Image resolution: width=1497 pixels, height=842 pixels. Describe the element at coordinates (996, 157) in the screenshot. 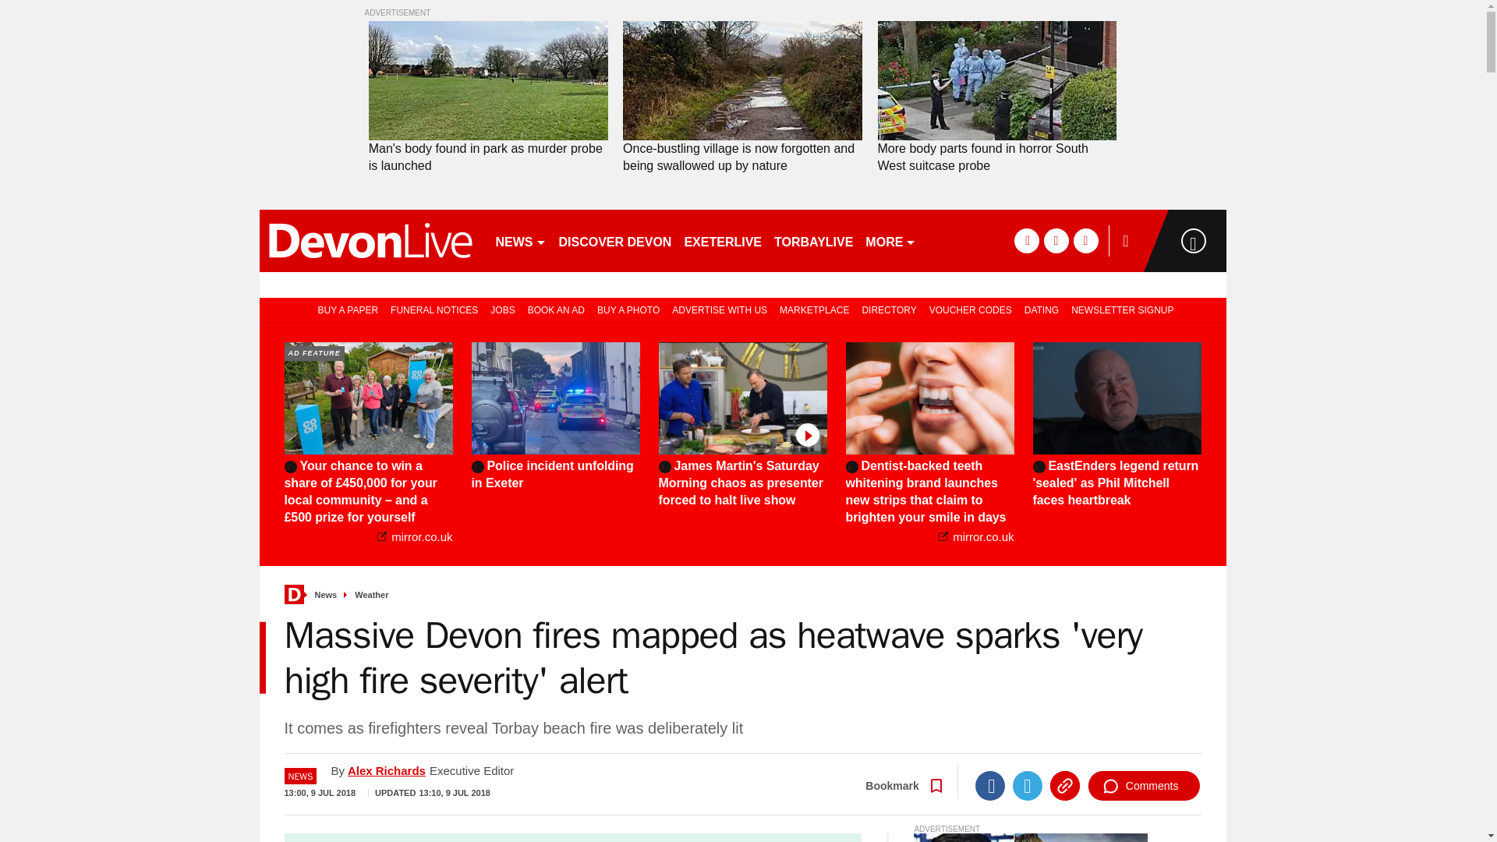

I see `More body parts found in horror South West suitcase probe` at that location.